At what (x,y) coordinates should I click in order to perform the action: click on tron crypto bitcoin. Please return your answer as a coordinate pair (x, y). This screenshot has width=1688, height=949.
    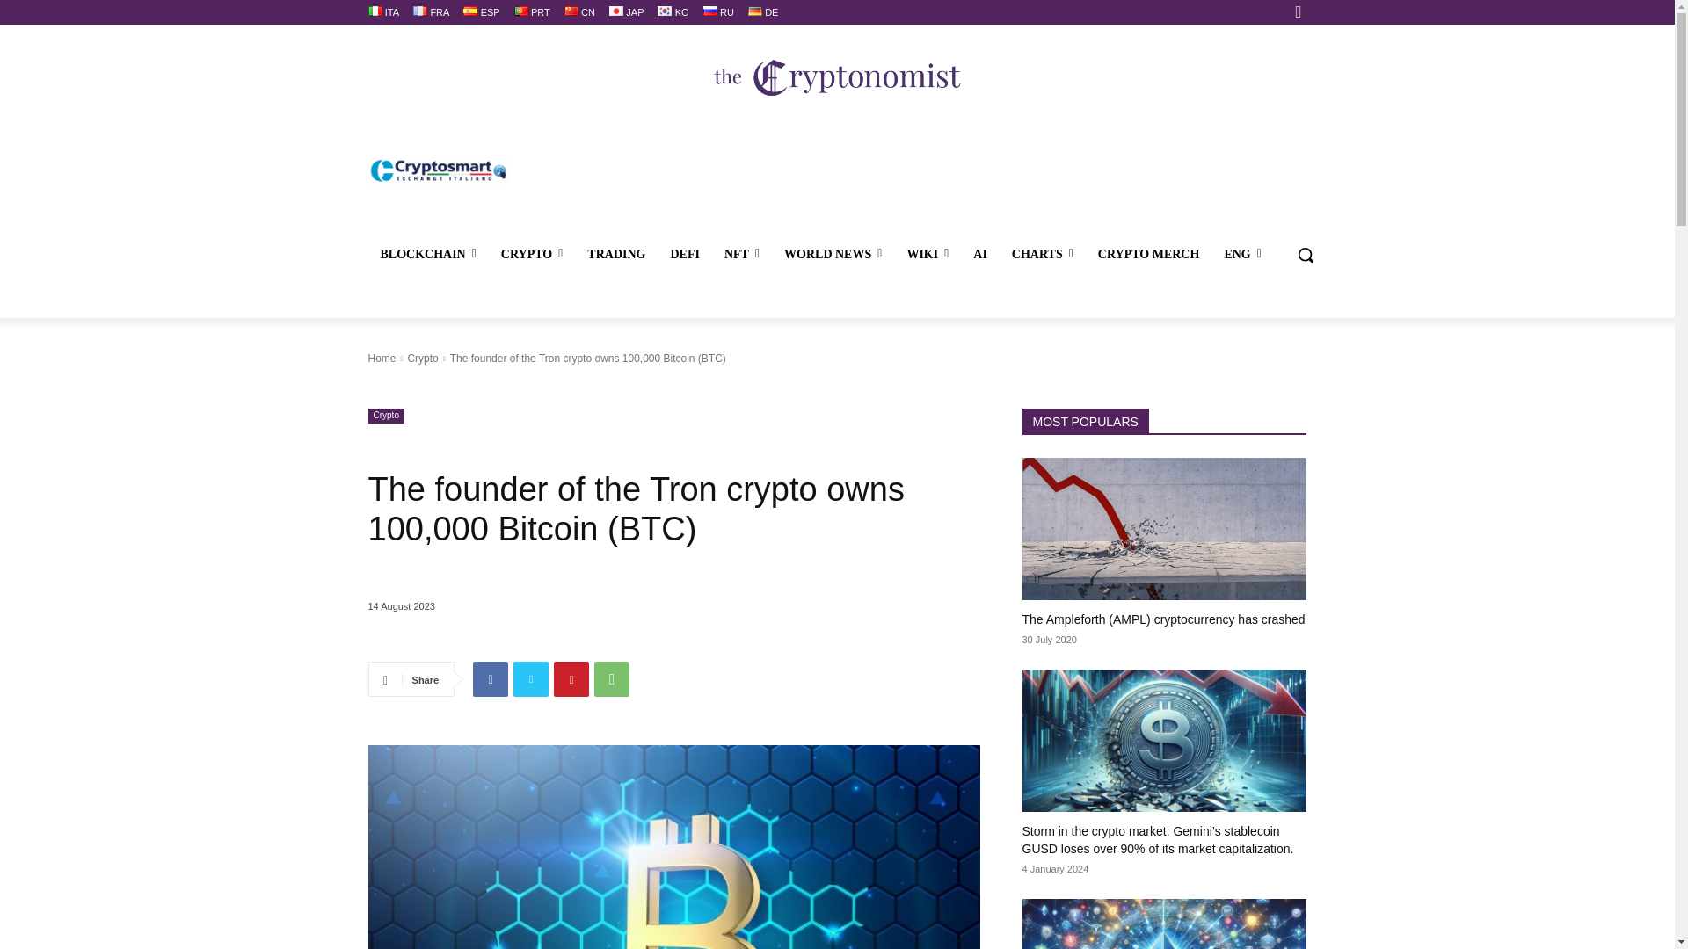
    Looking at the image, I should click on (673, 847).